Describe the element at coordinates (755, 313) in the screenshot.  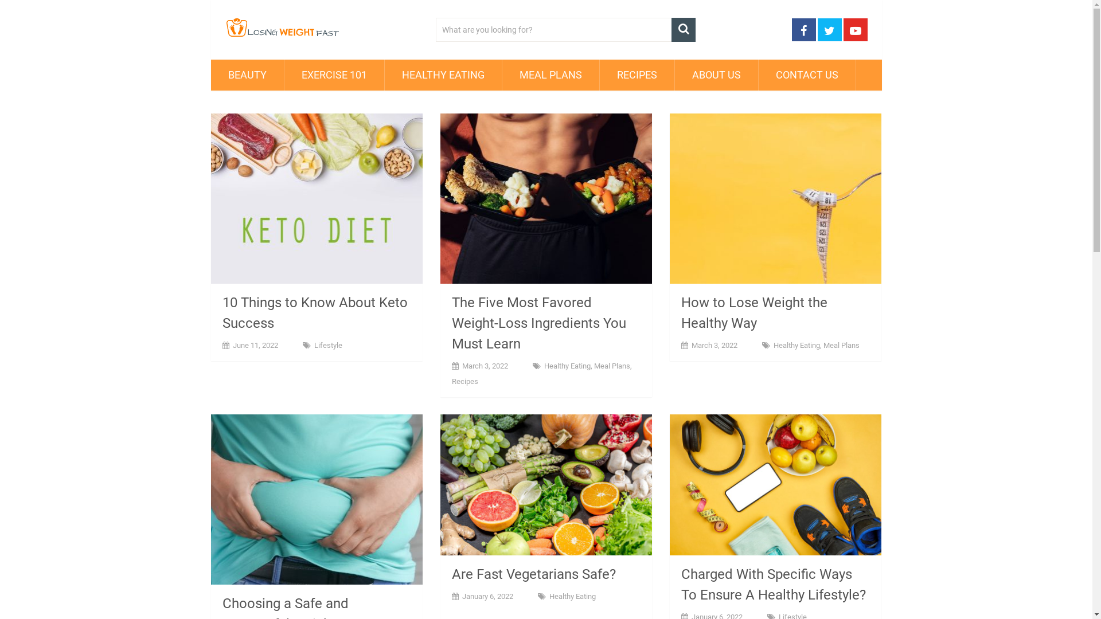
I see `How to Lose Weight the Healthy Way` at that location.